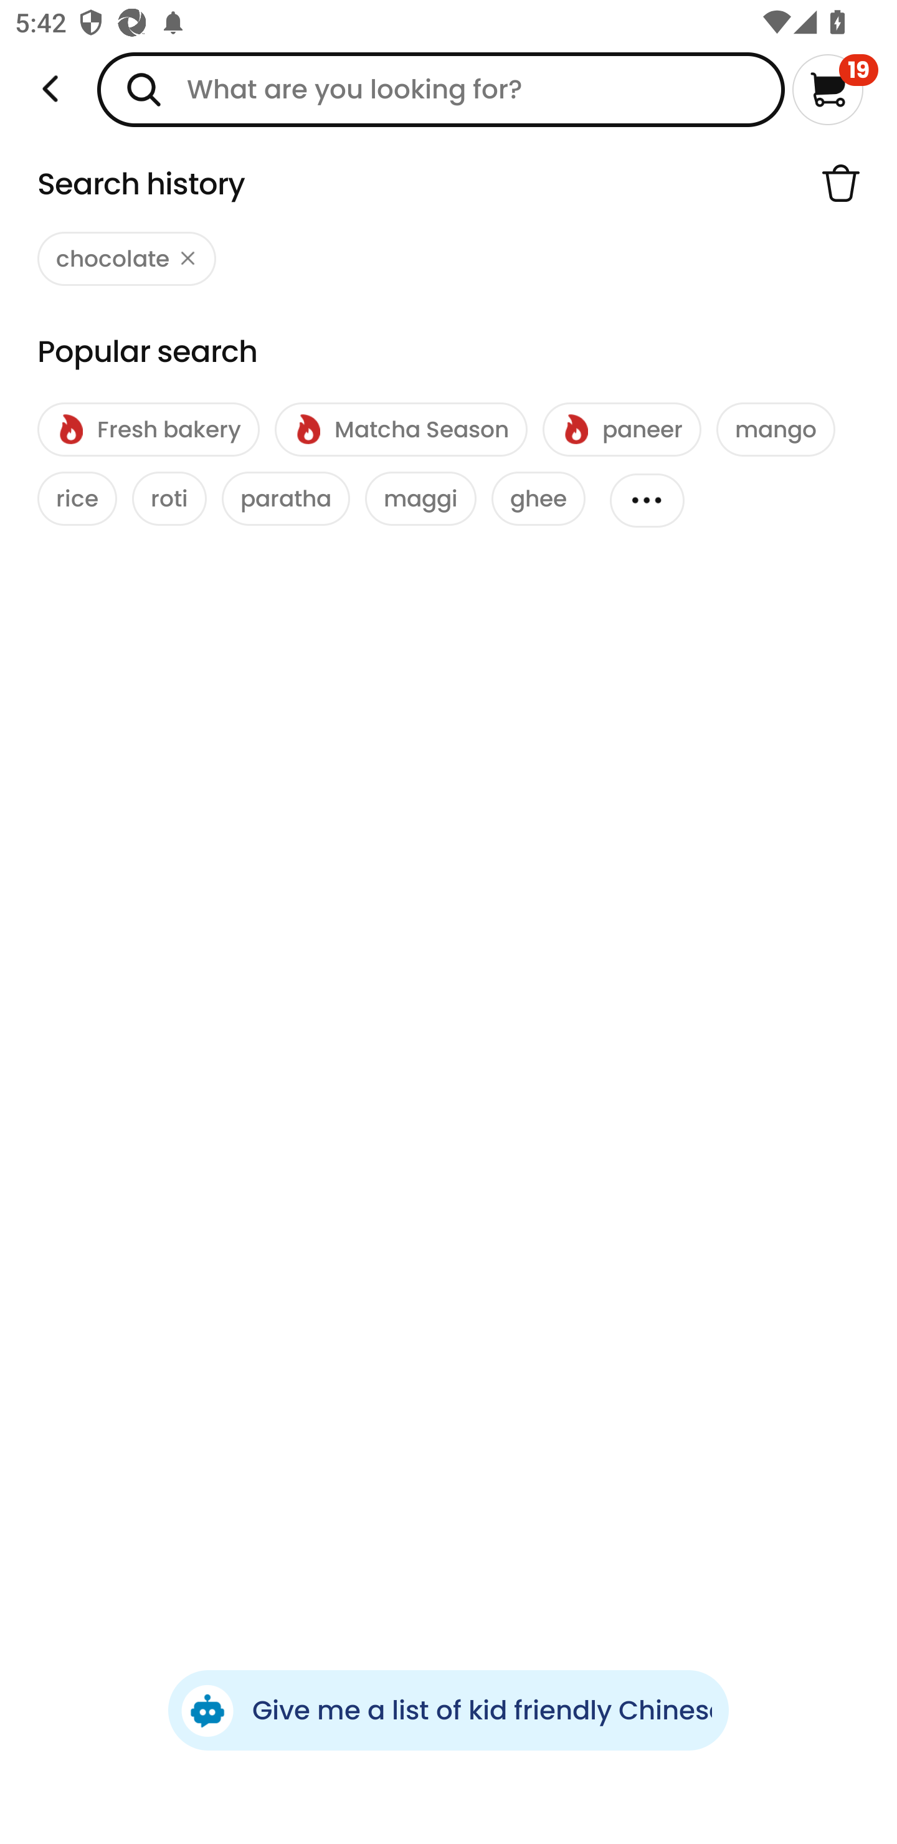  I want to click on maggi, so click(420, 498).